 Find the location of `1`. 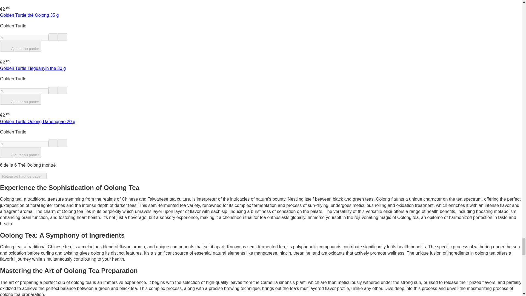

1 is located at coordinates (24, 91).